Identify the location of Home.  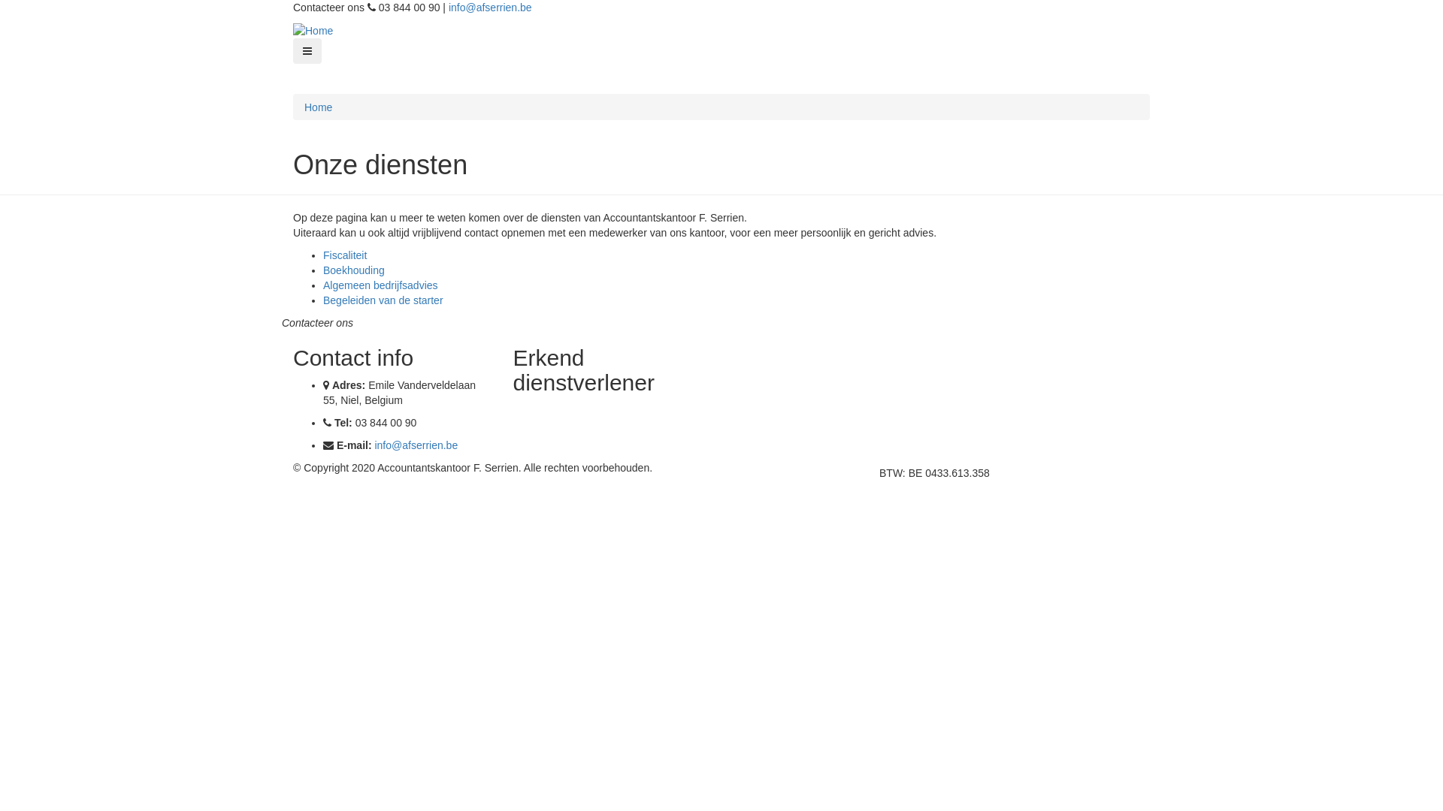
(313, 30).